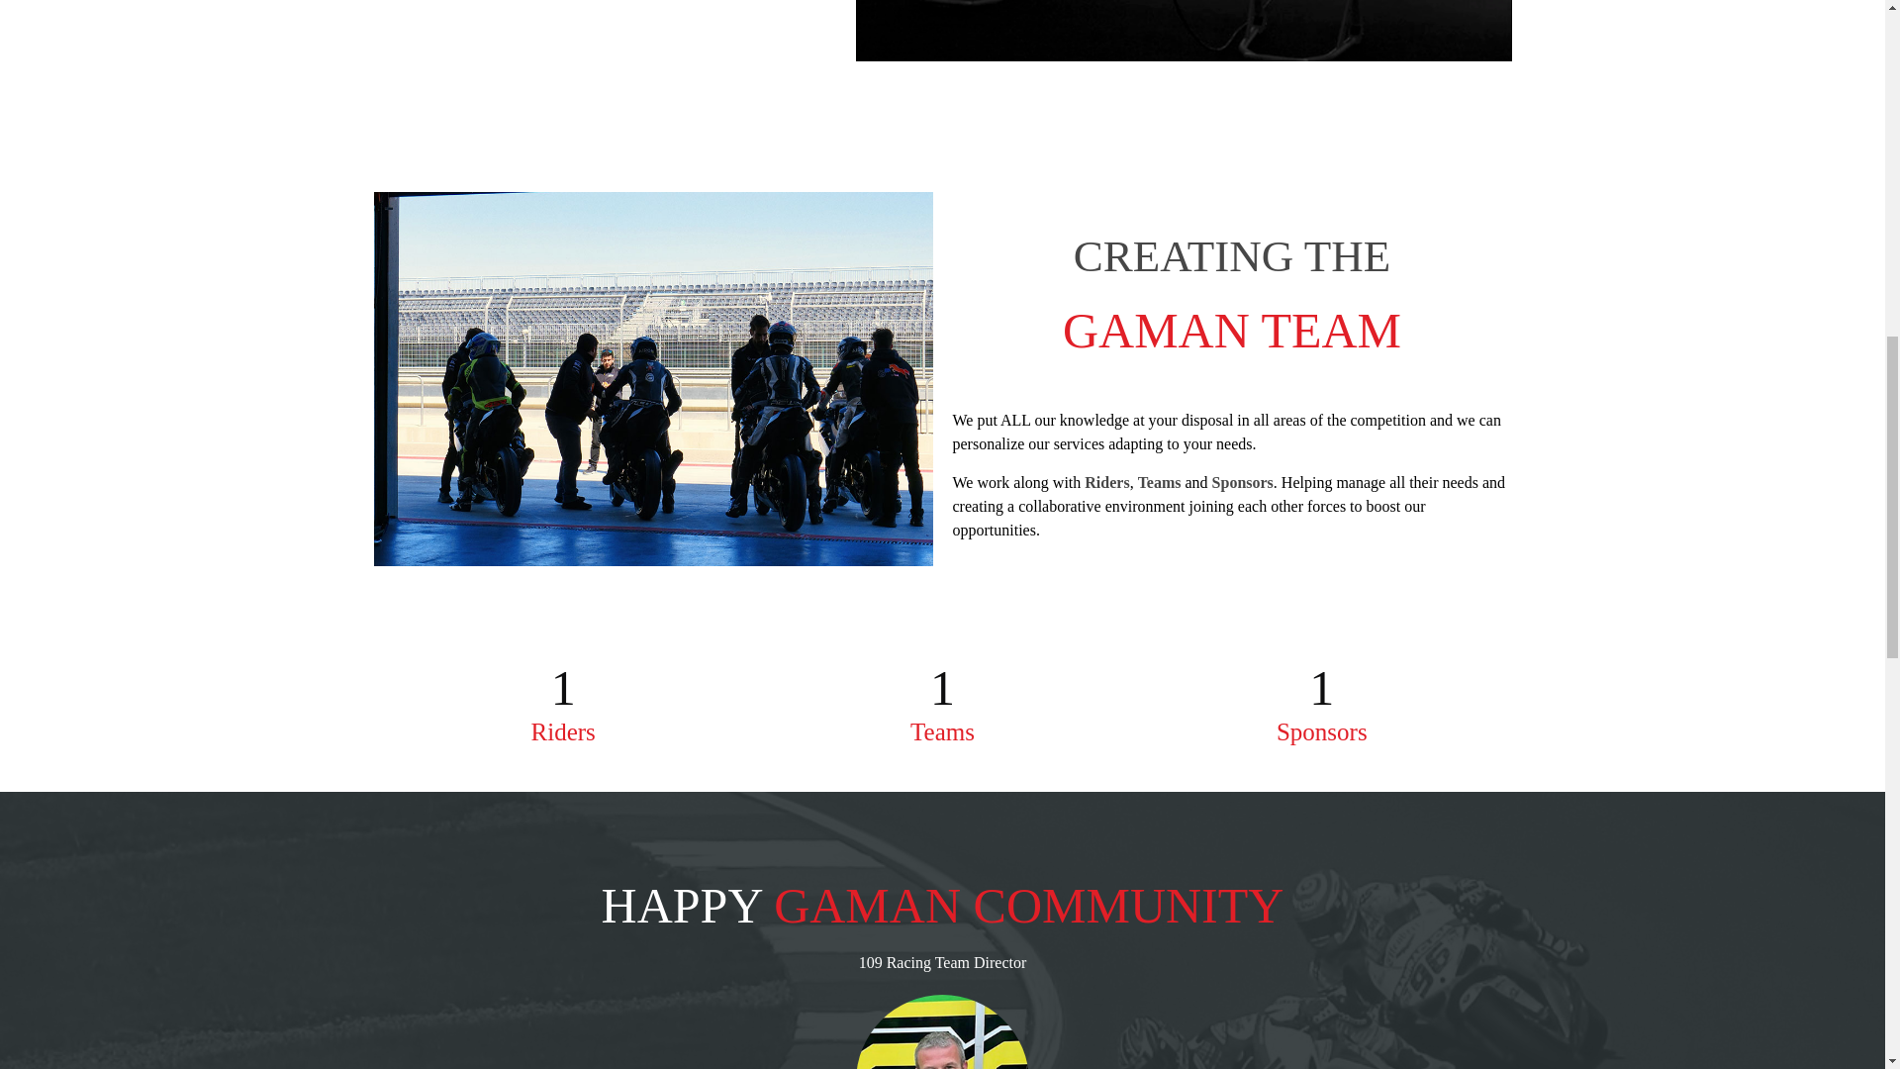  What do you see at coordinates (653, 378) in the screenshot?
I see `Gaman - Creating Team` at bounding box center [653, 378].